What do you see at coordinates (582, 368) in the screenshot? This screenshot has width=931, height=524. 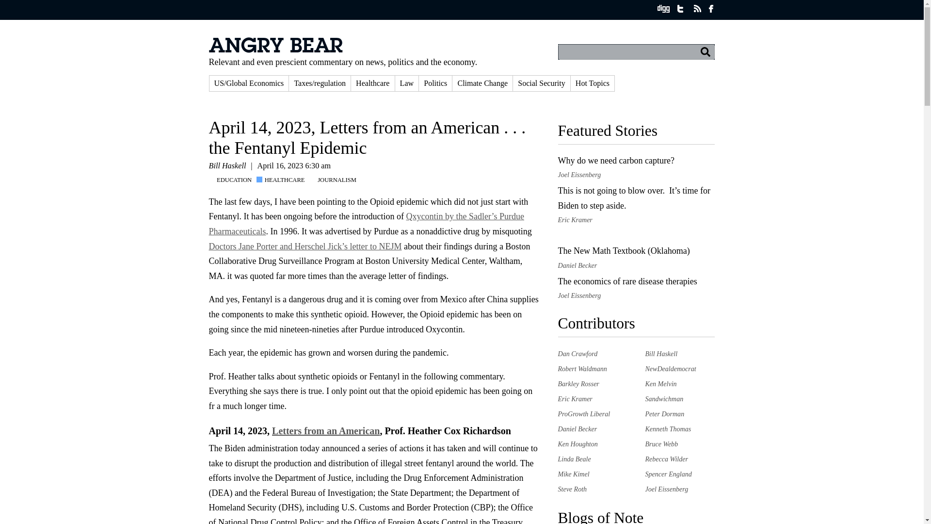 I see `Robert Waldmann` at bounding box center [582, 368].